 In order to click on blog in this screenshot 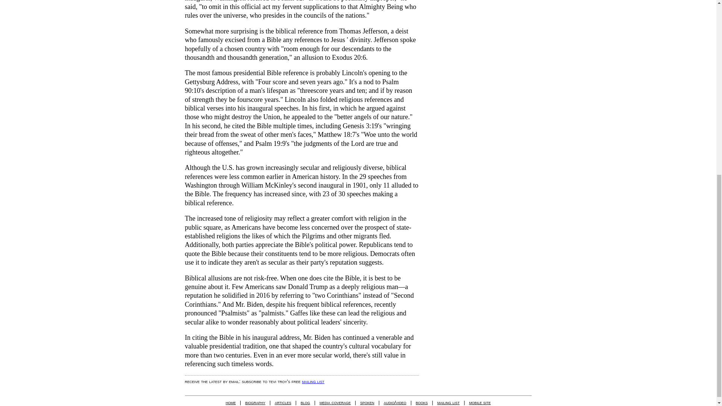, I will do `click(305, 402)`.